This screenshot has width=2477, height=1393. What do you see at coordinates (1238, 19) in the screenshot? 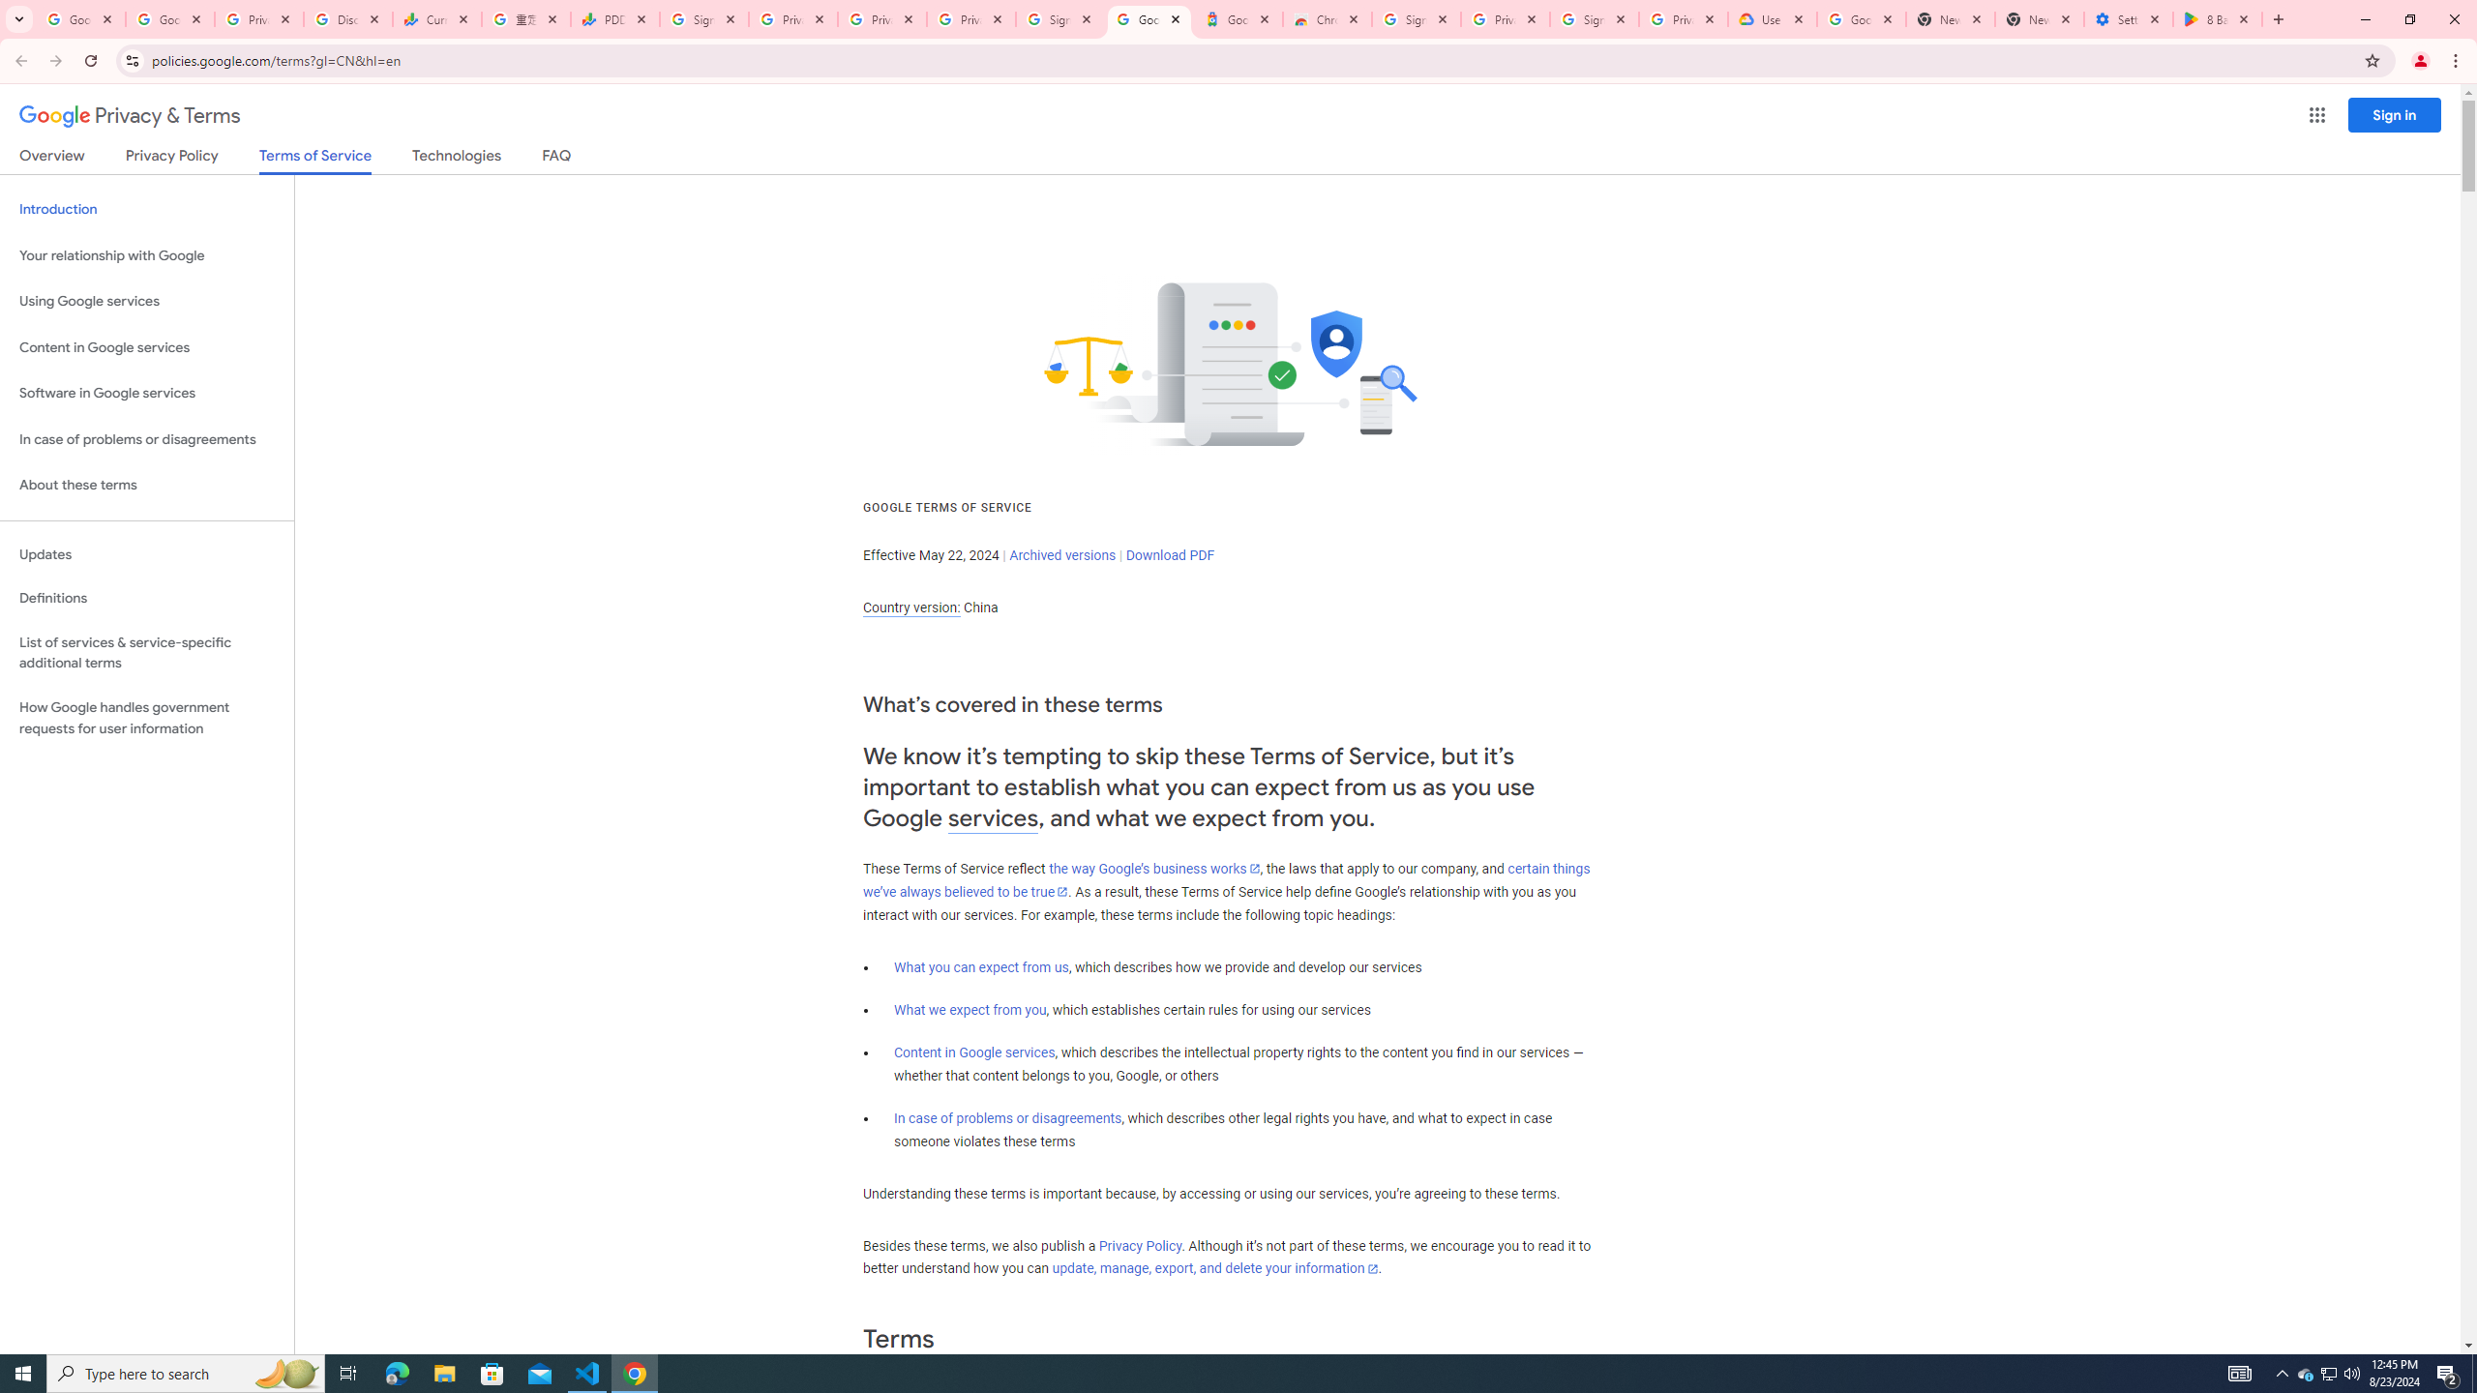
I see `Google` at bounding box center [1238, 19].